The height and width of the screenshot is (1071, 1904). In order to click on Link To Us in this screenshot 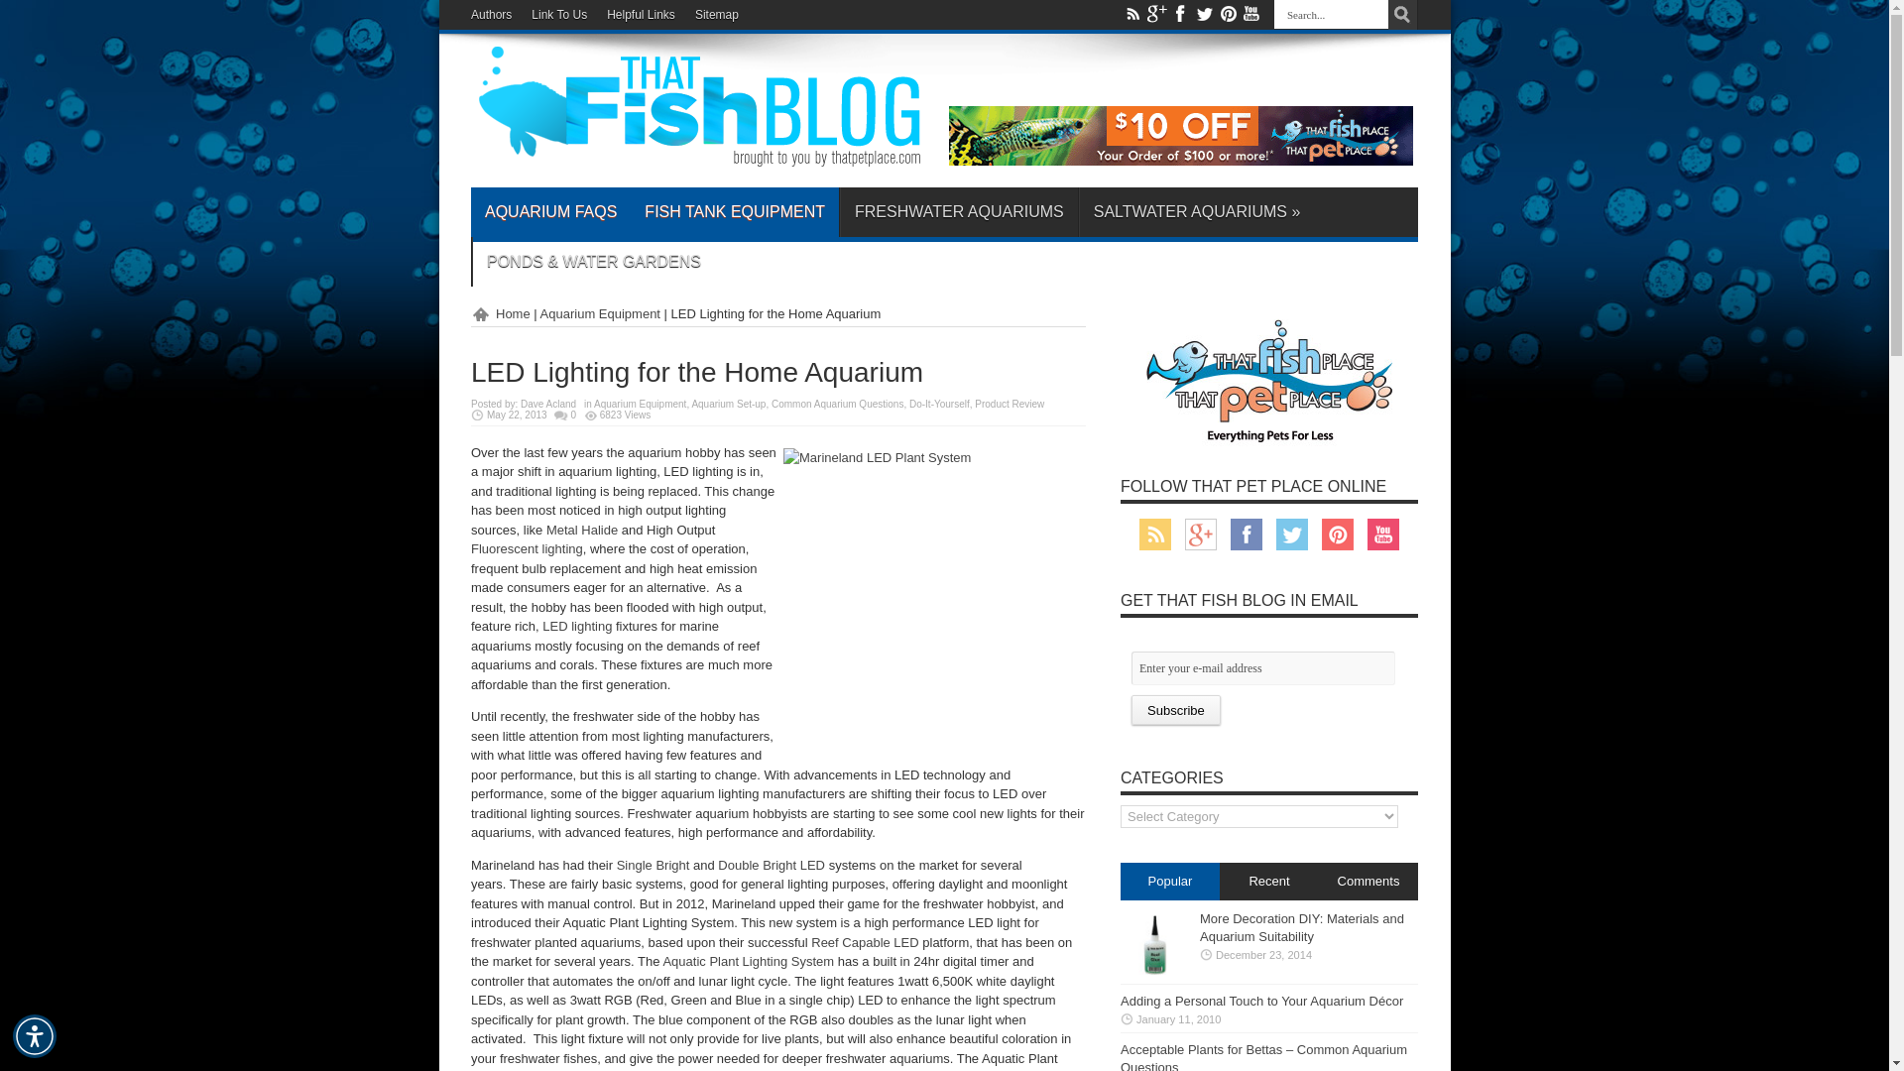, I will do `click(558, 15)`.